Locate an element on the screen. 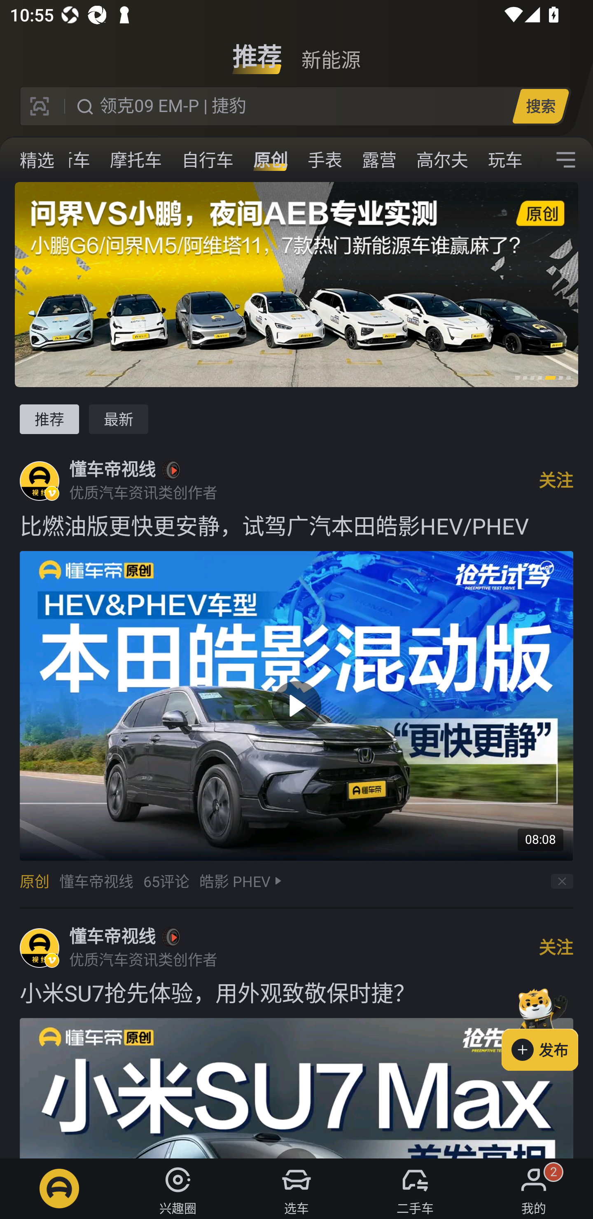 The height and width of the screenshot is (1219, 593). 新能源 is located at coordinates (331, 51).